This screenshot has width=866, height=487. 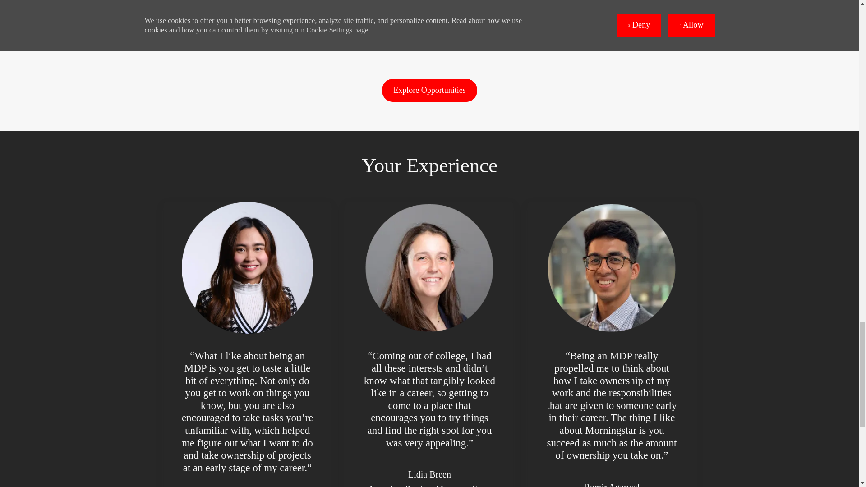 I want to click on Explore Opportunities, so click(x=429, y=90).